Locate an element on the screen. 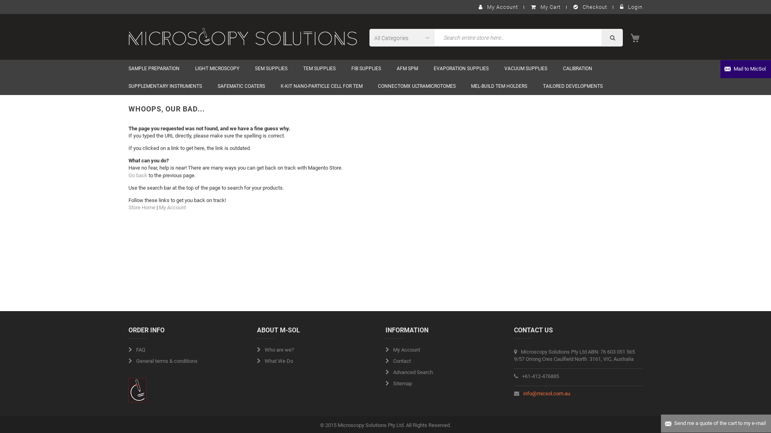  Store Home is located at coordinates (142, 208).